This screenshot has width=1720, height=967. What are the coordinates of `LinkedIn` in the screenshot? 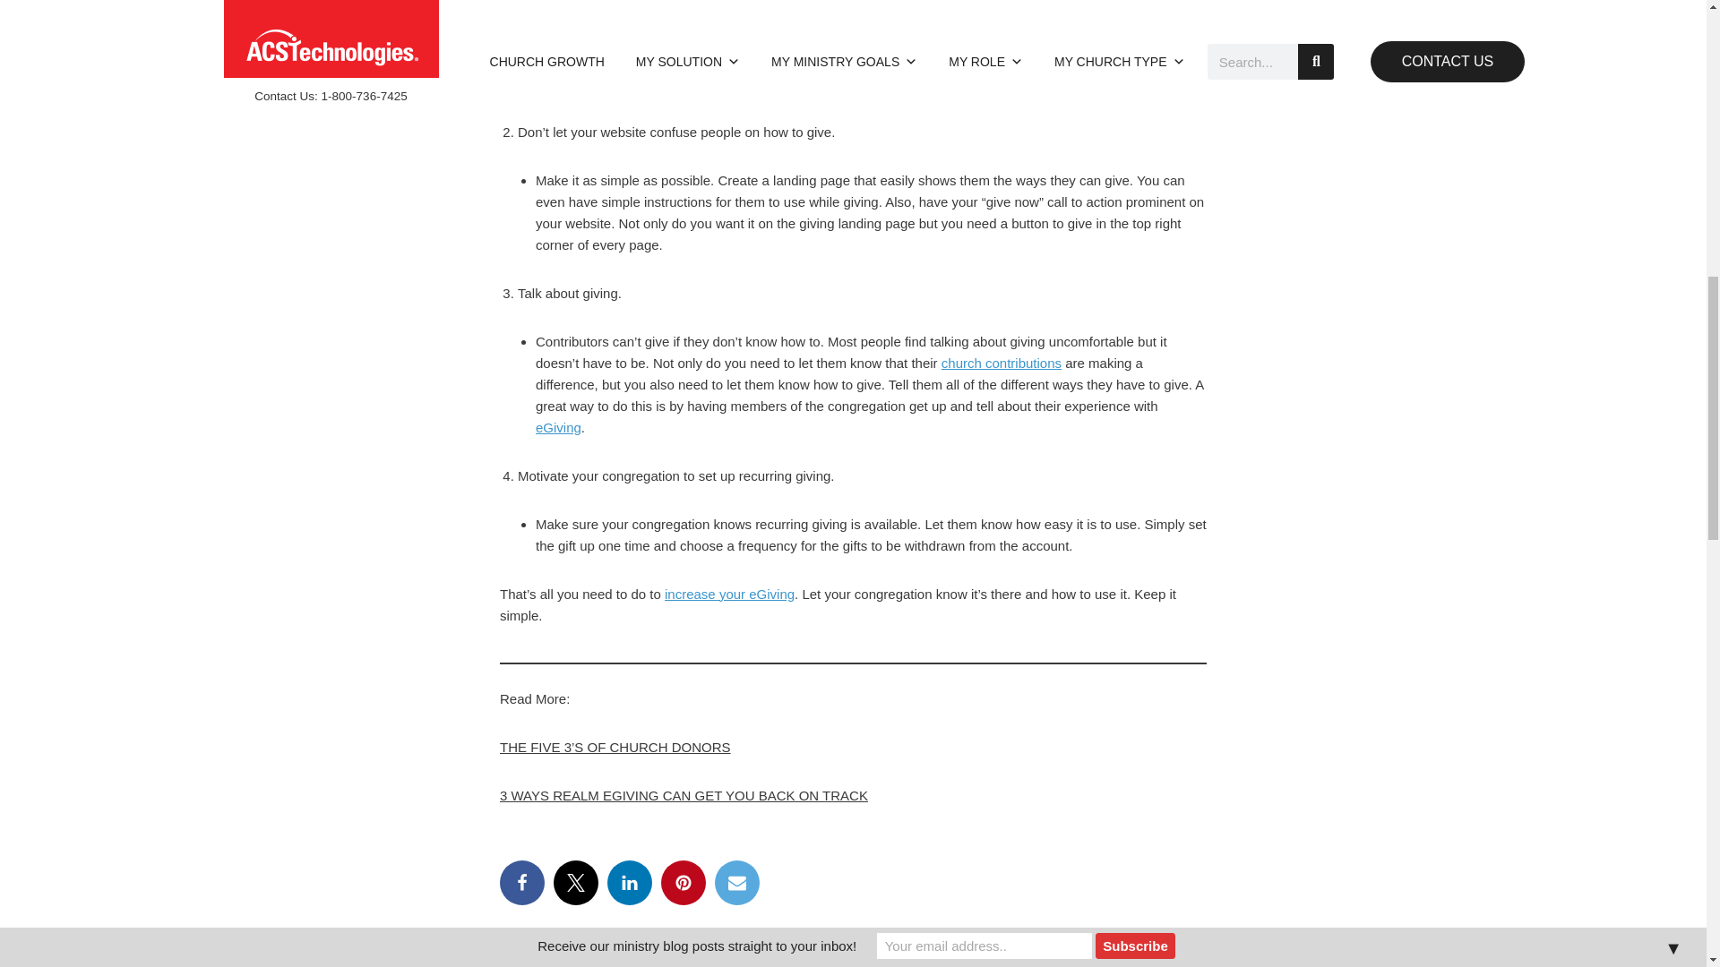 It's located at (629, 881).